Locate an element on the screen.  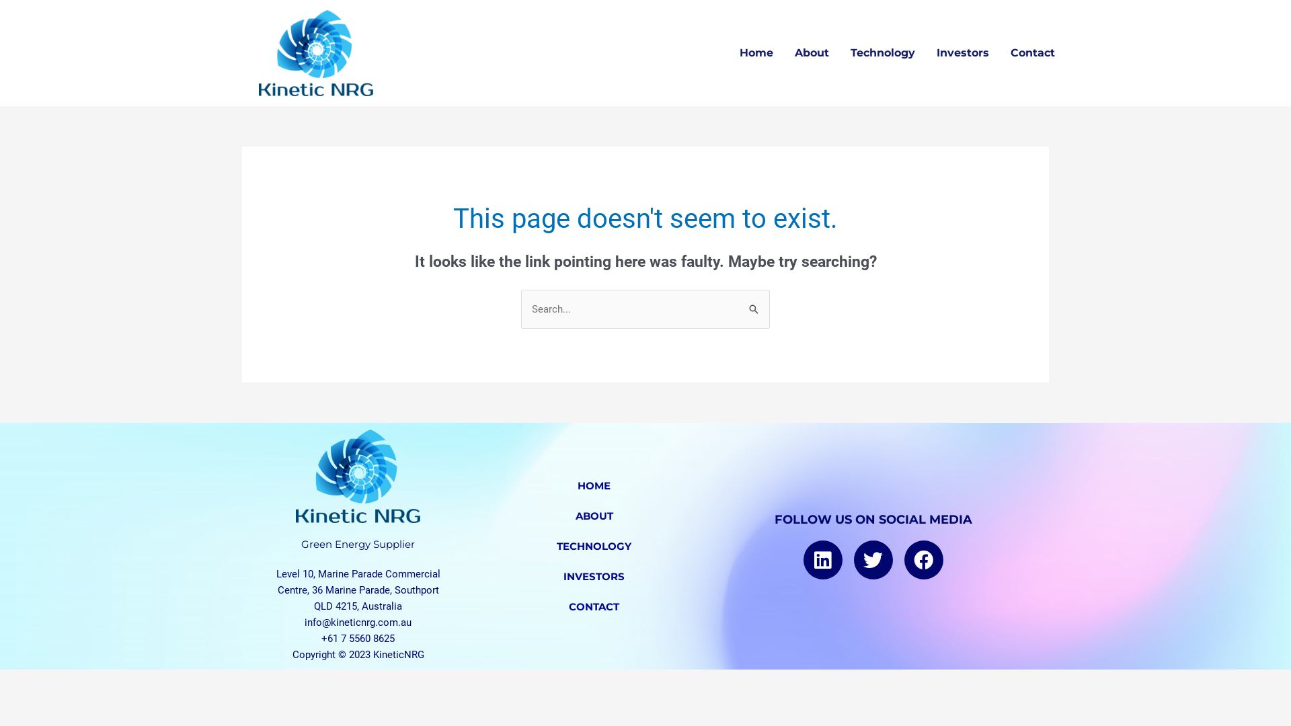
HOME is located at coordinates (594, 485).